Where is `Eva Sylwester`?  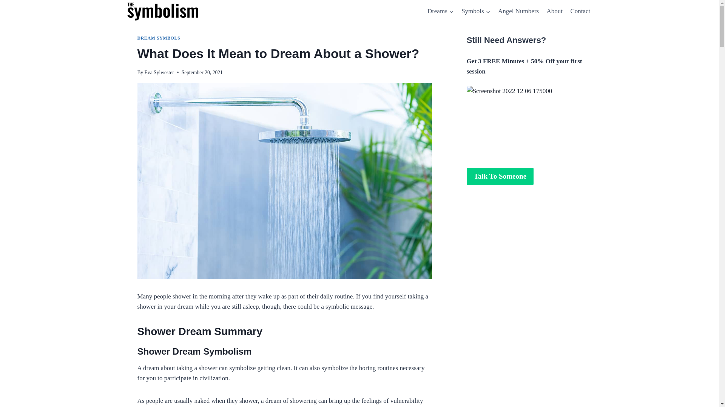 Eva Sylwester is located at coordinates (159, 72).